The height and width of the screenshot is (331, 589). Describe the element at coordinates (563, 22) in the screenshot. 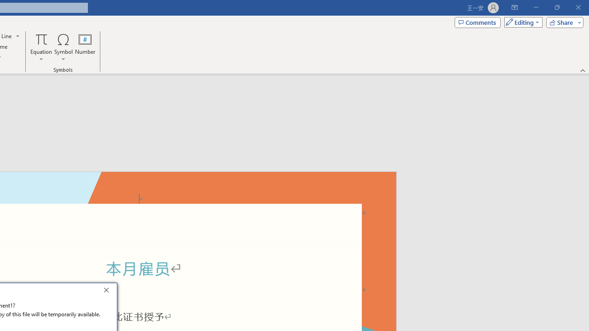

I see `Share` at that location.